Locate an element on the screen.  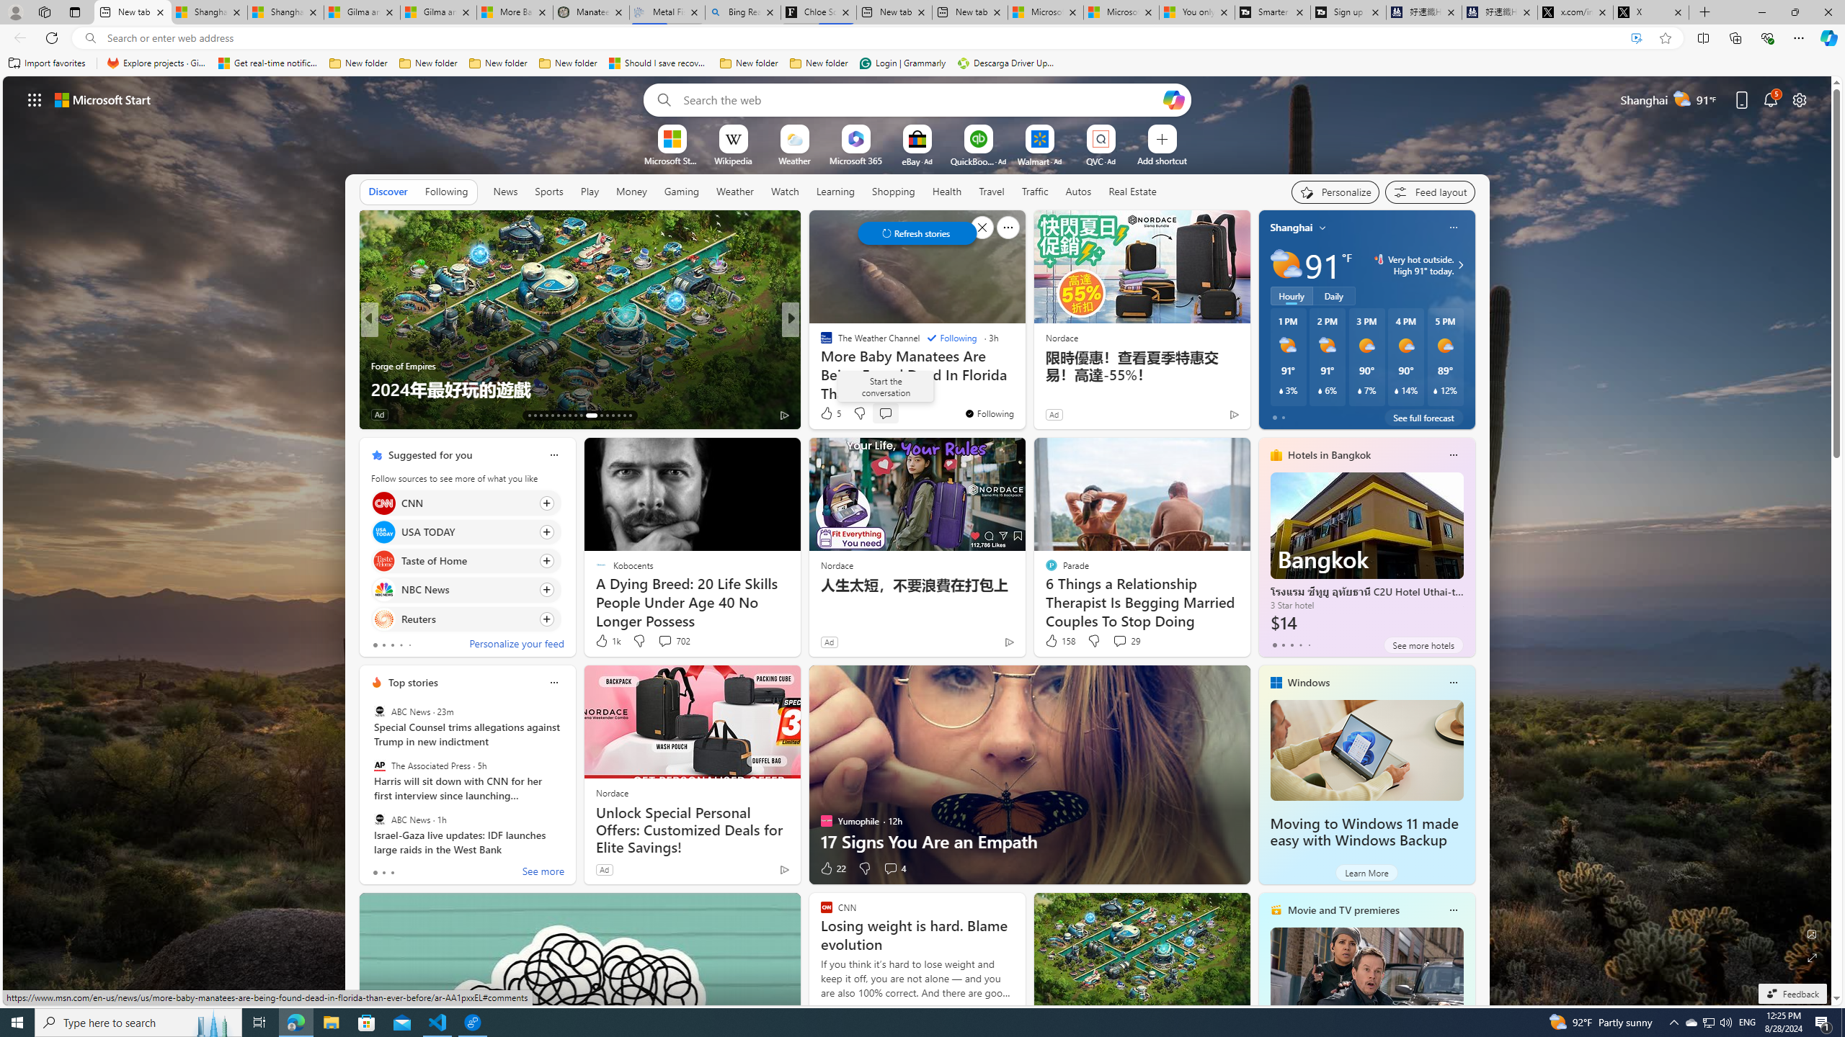
Forge of Empires is located at coordinates (403, 365).